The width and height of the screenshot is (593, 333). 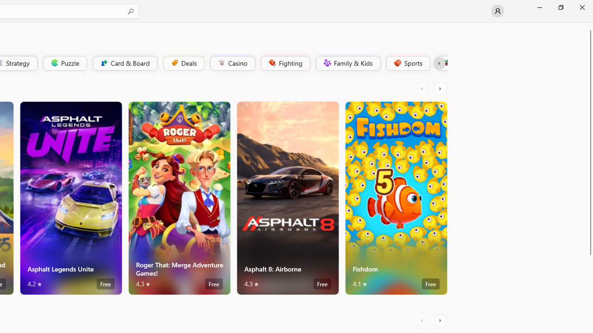 I want to click on AutomationID: RightScrollButton, so click(x=441, y=320).